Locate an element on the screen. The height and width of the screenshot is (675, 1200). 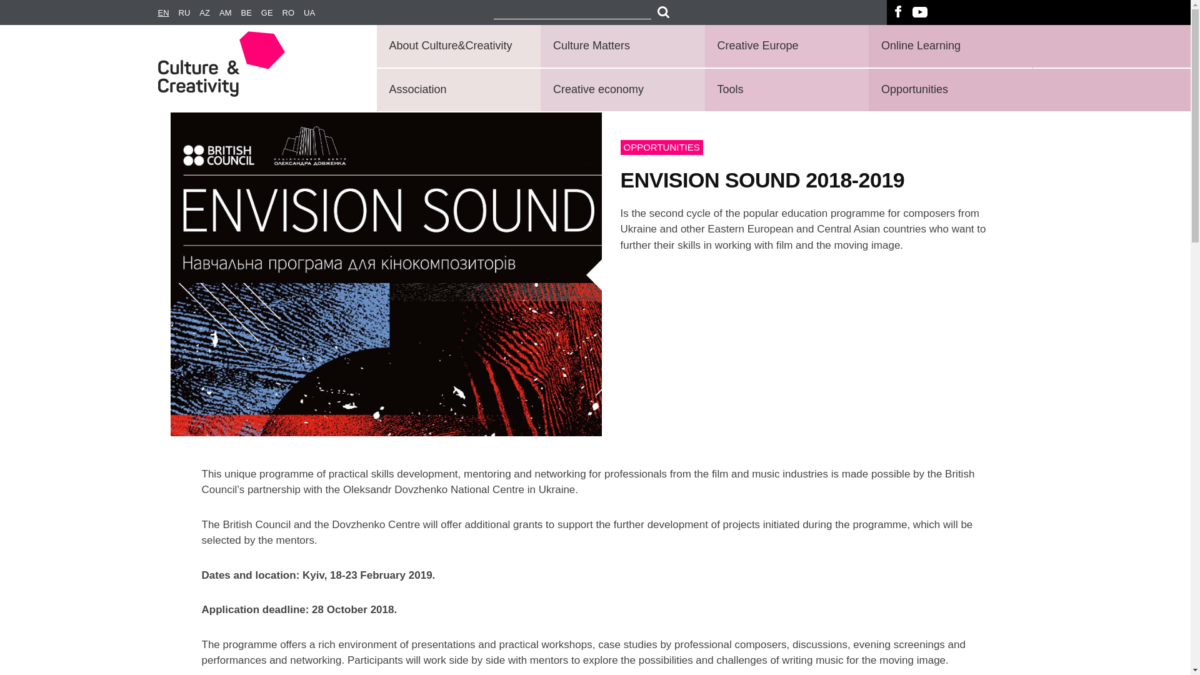
OPPORTUNITIES is located at coordinates (661, 147).